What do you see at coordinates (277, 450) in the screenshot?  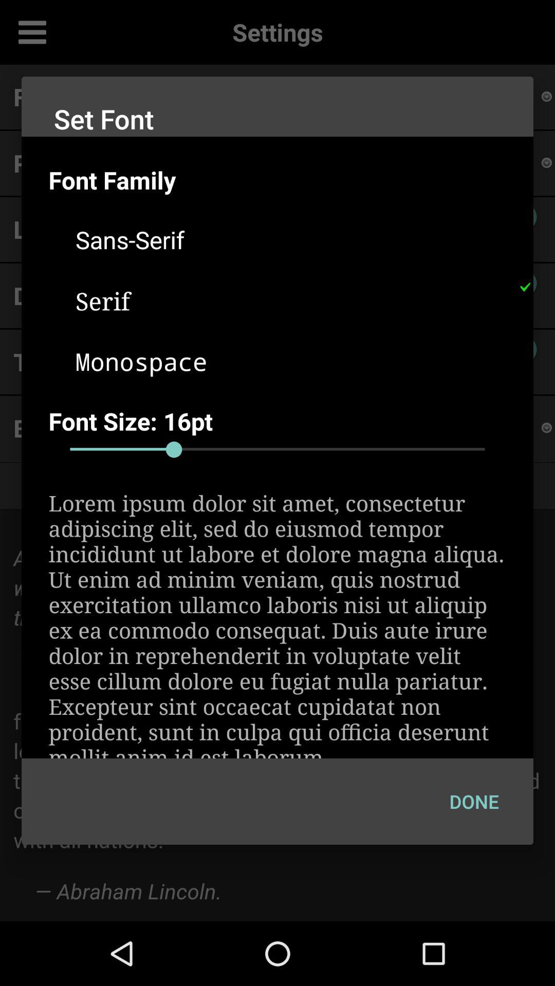 I see `change font size option` at bounding box center [277, 450].